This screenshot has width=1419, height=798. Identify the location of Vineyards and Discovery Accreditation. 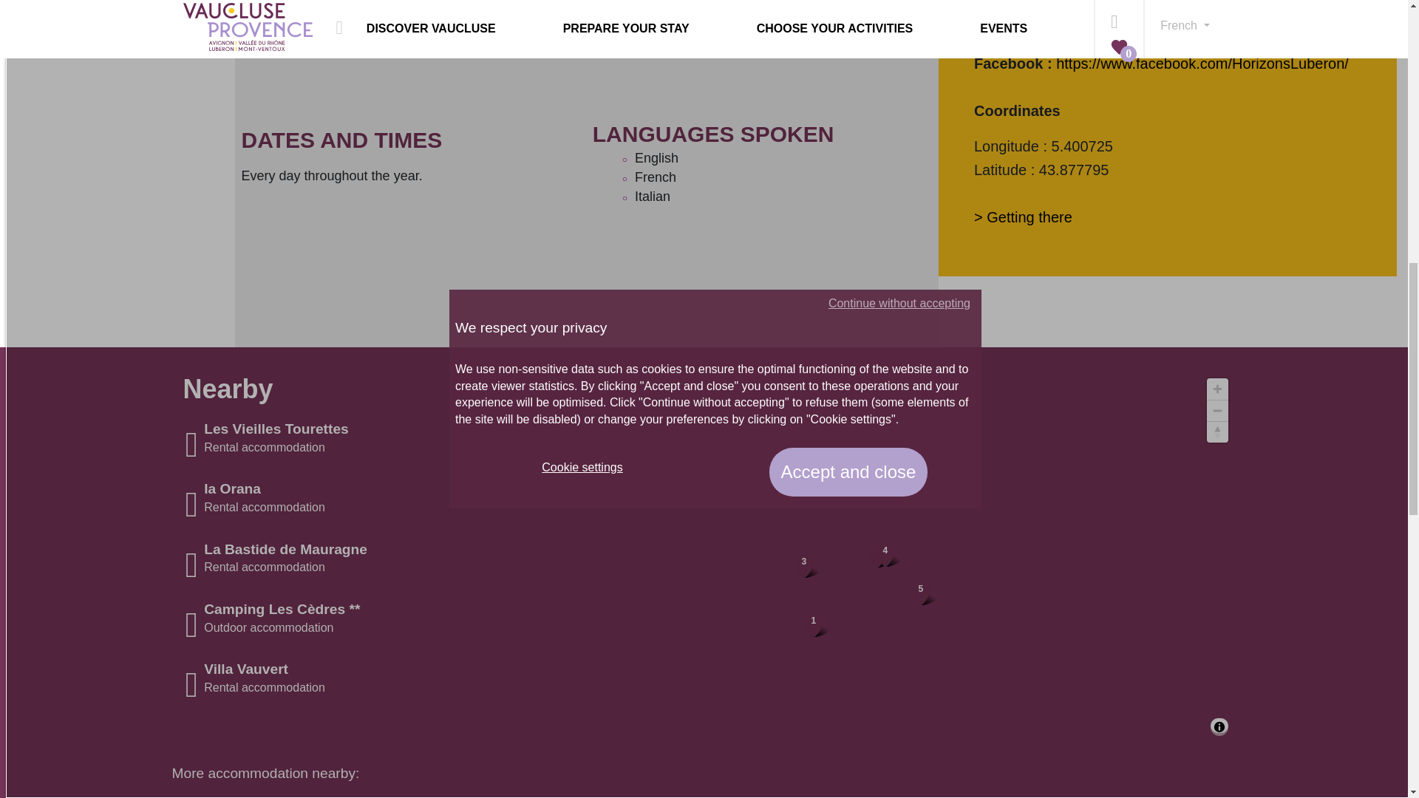
(250, 3).